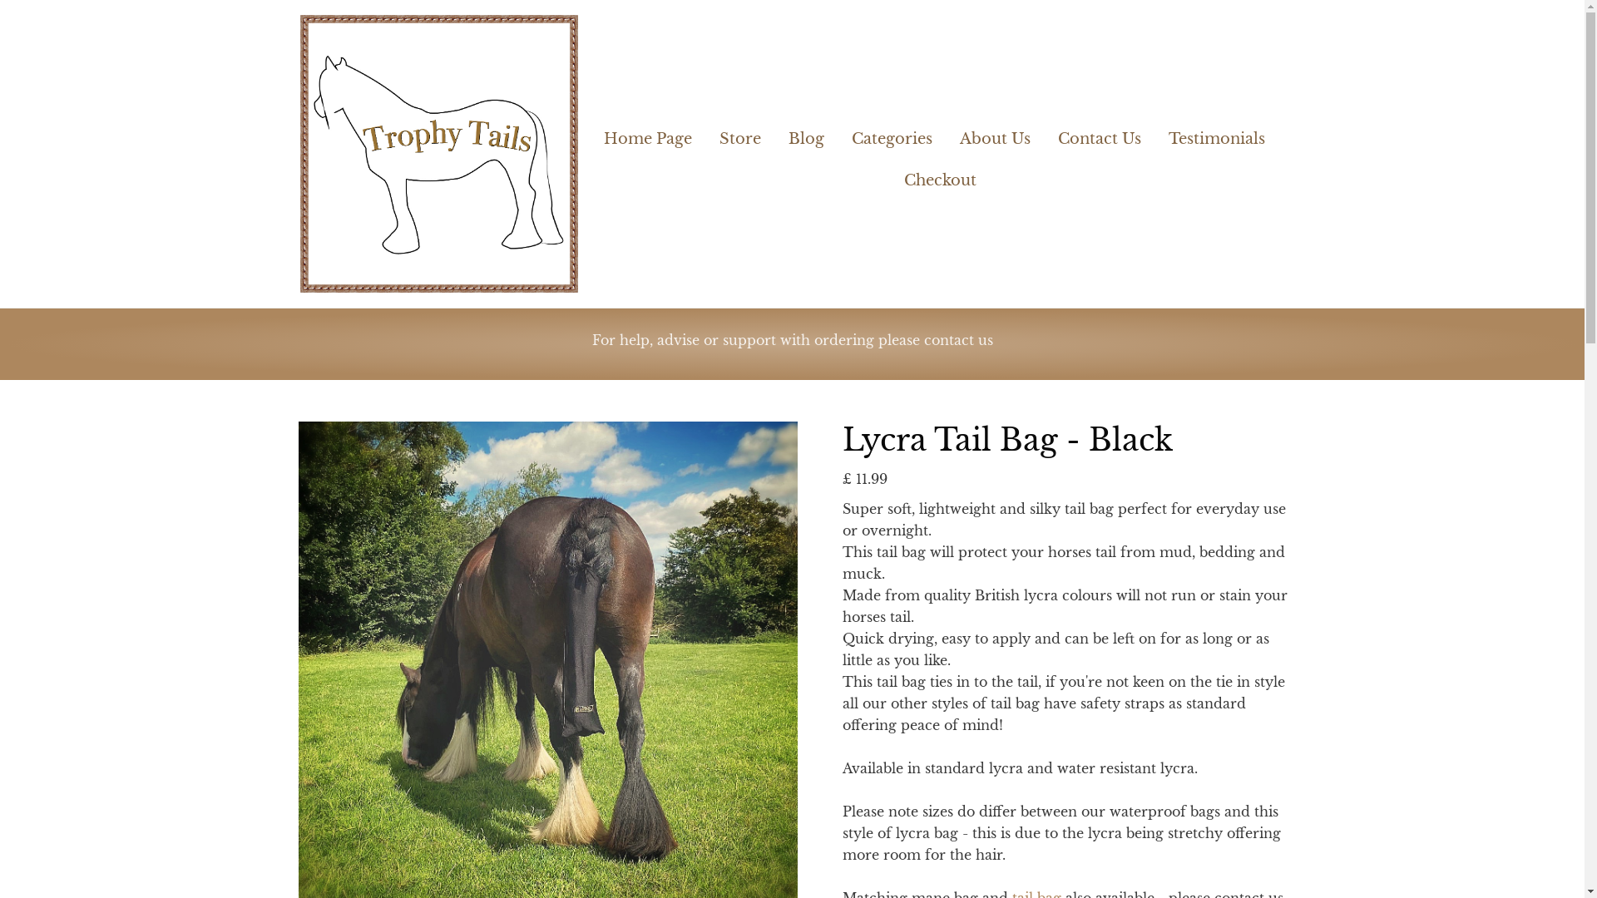  Describe the element at coordinates (938, 175) in the screenshot. I see `Checkout` at that location.